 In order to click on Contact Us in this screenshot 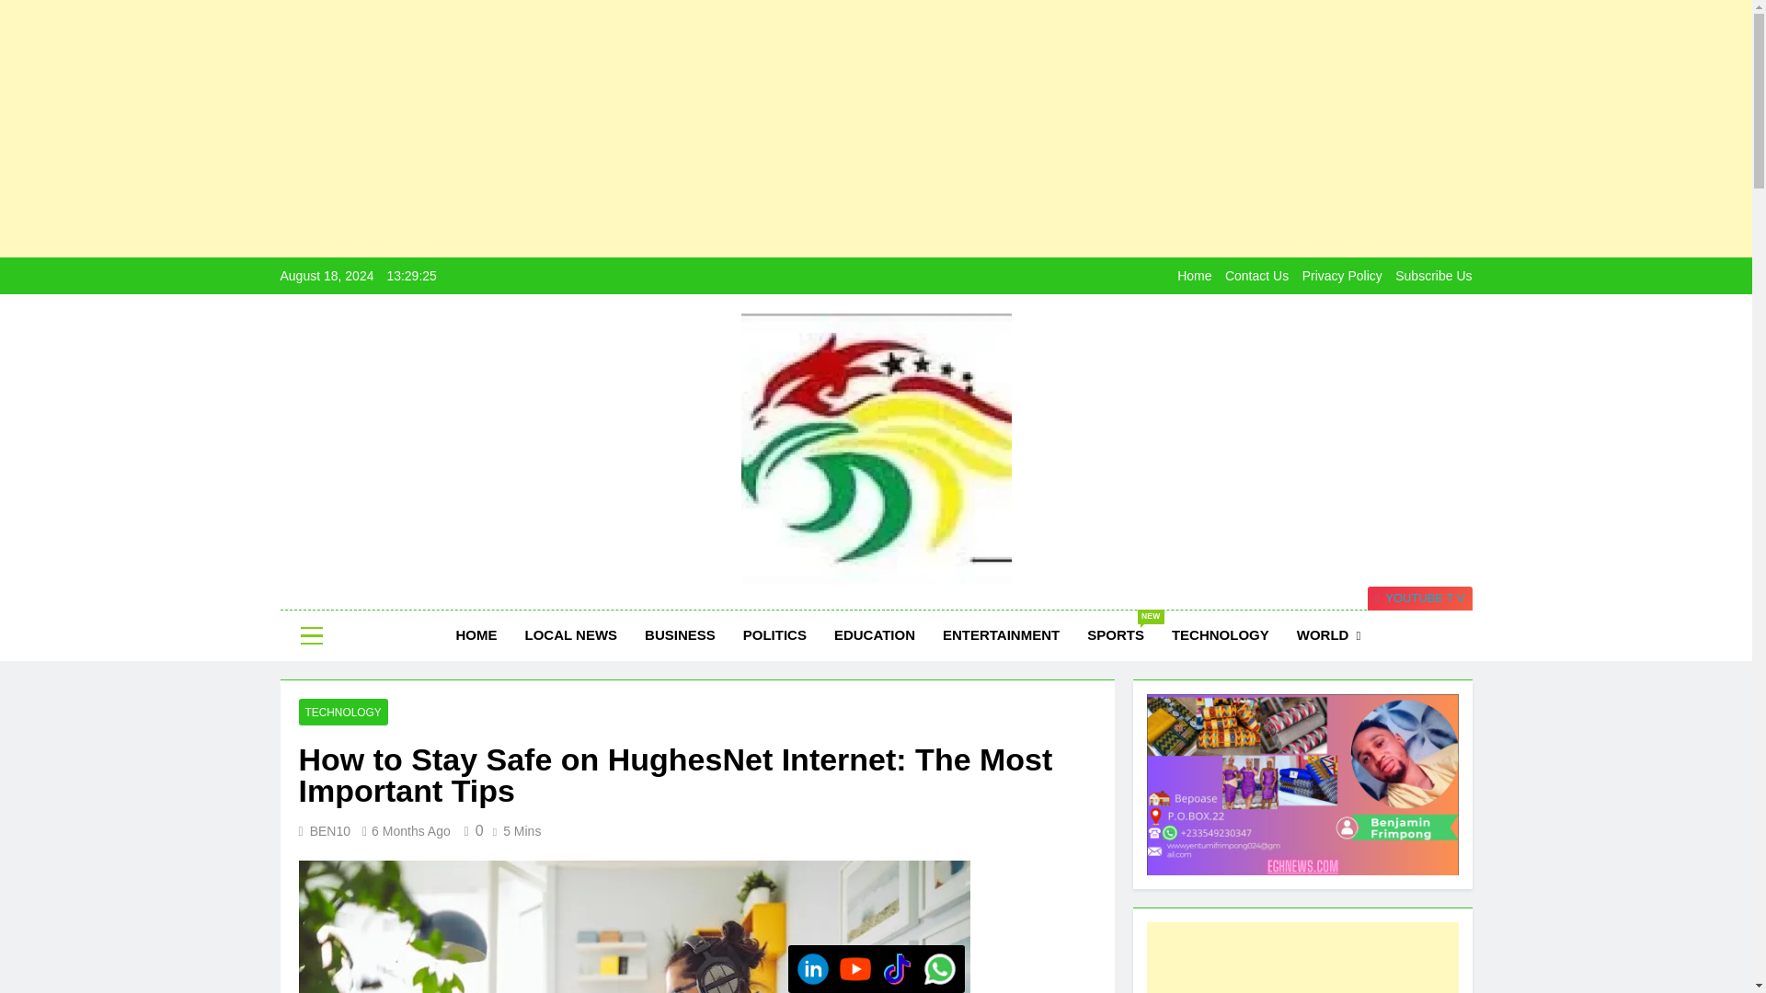, I will do `click(1256, 275)`.